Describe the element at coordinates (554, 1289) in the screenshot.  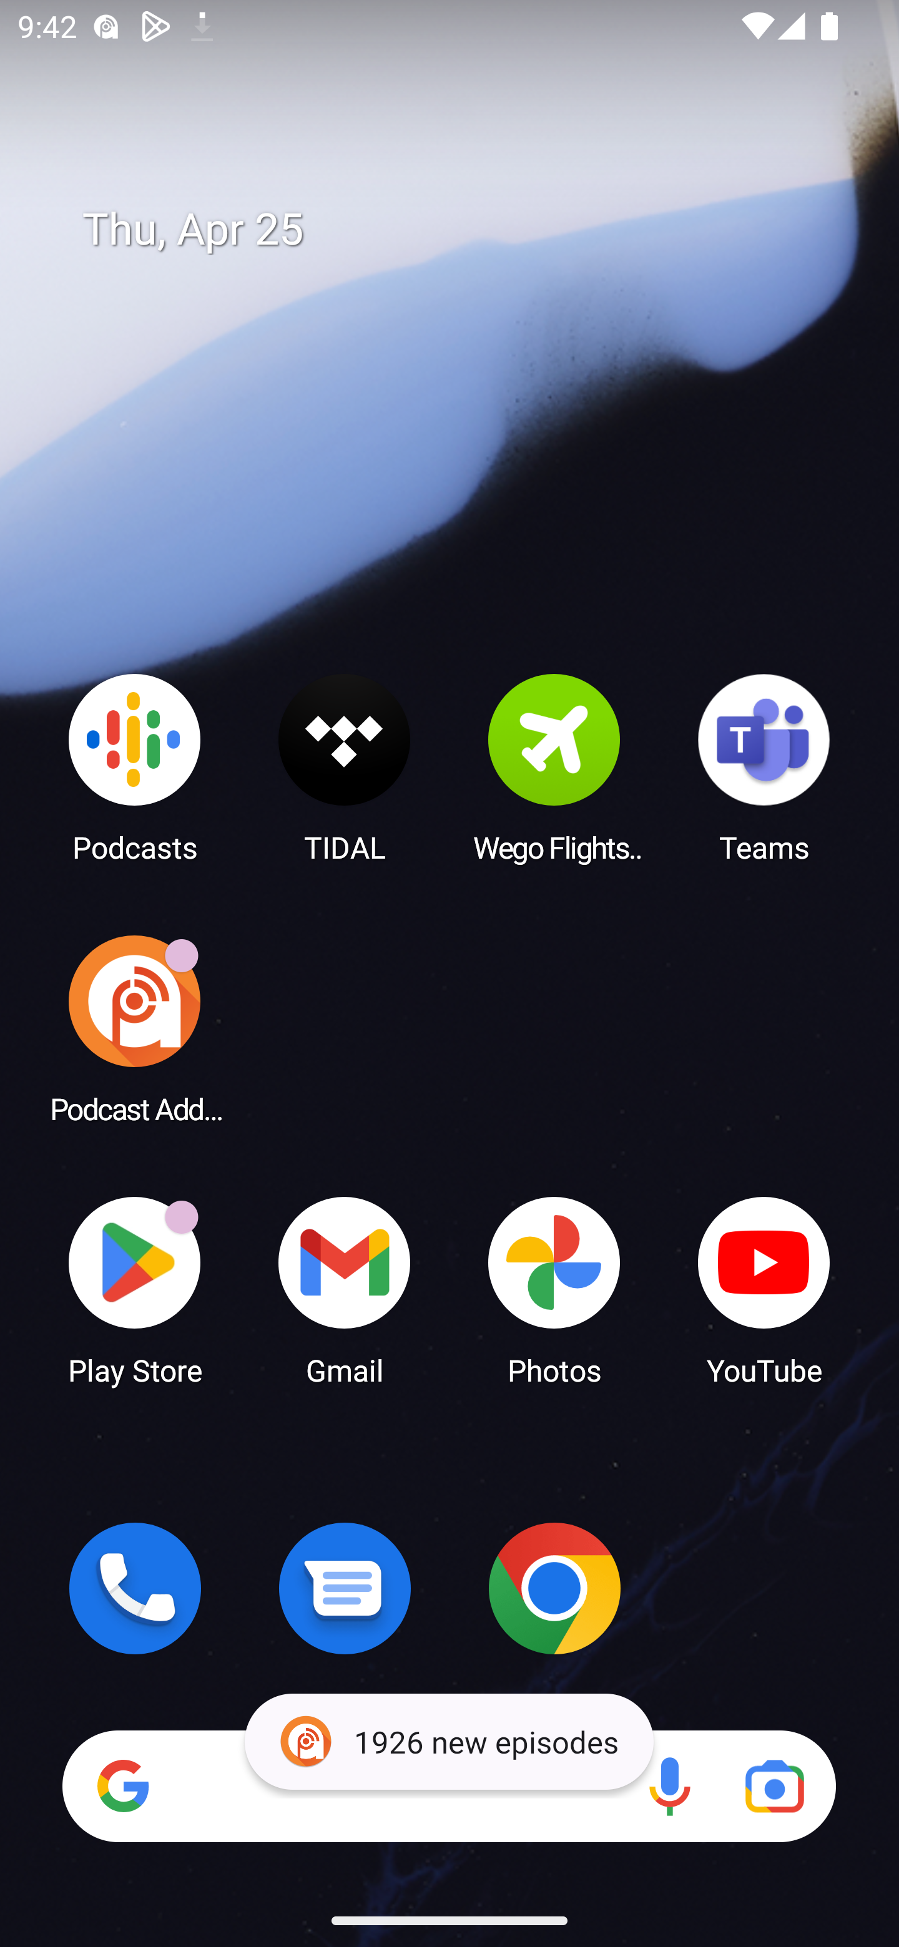
I see `Photos` at that location.